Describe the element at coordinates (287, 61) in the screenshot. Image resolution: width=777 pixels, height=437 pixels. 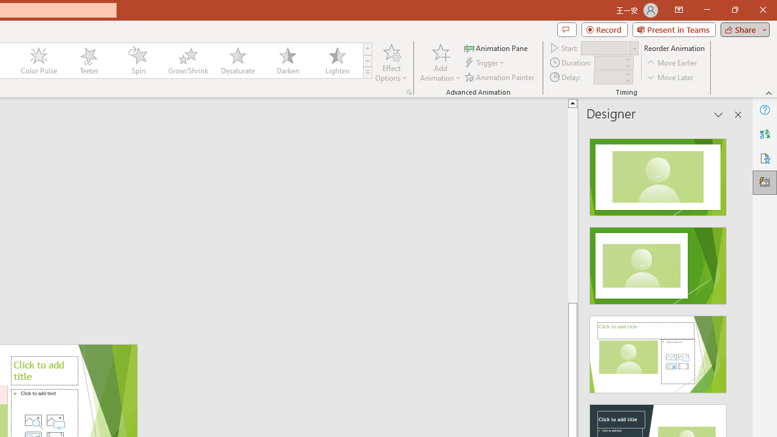
I see `Darken` at that location.